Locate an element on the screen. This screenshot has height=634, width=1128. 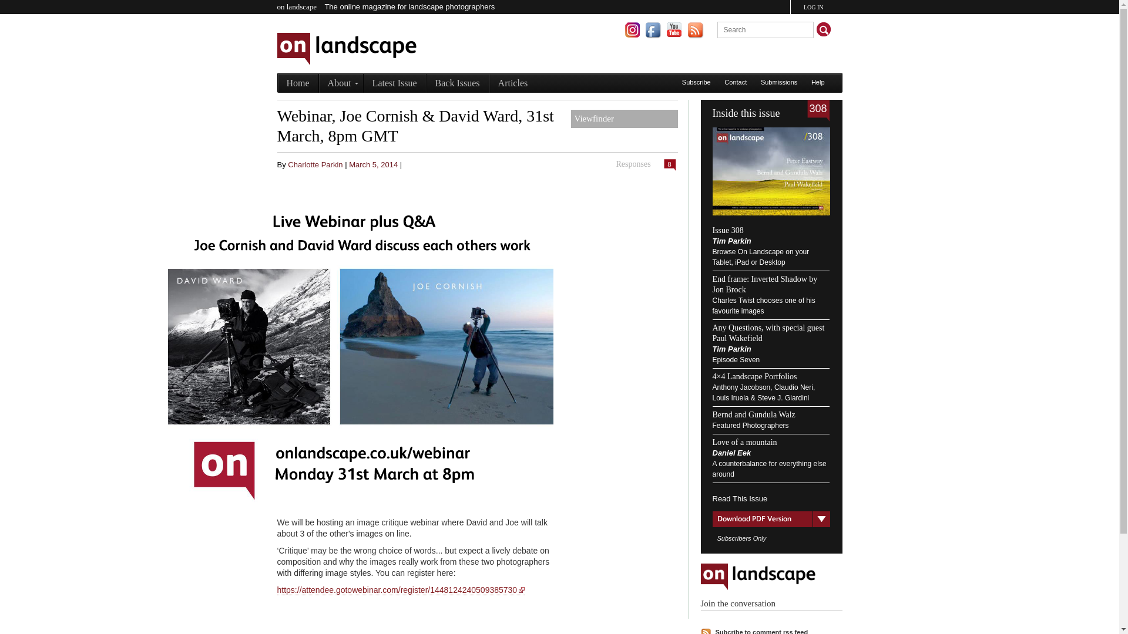
Submissions is located at coordinates (779, 82).